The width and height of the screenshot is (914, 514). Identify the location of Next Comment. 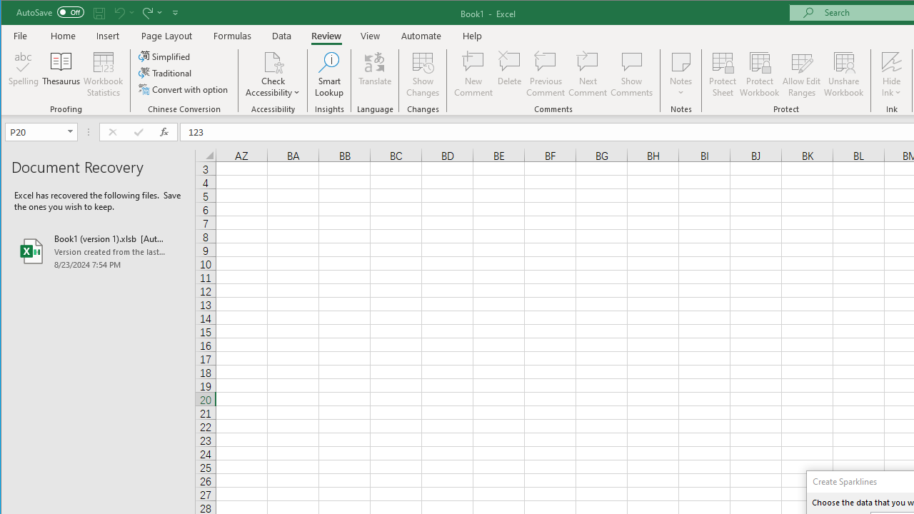
(587, 74).